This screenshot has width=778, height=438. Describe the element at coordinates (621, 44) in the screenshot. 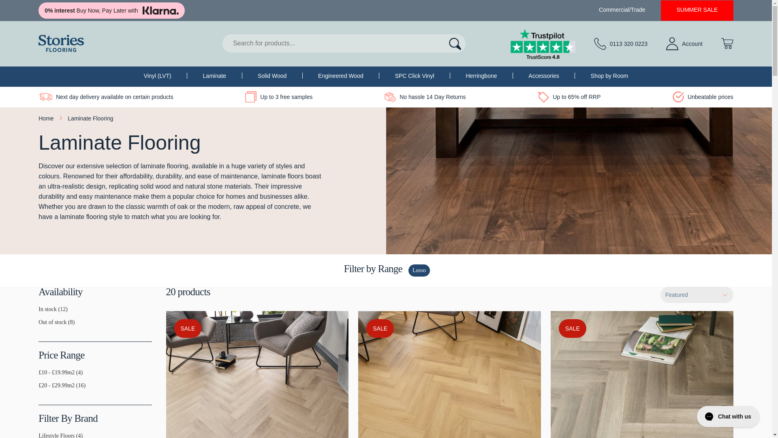

I see `Call us` at that location.